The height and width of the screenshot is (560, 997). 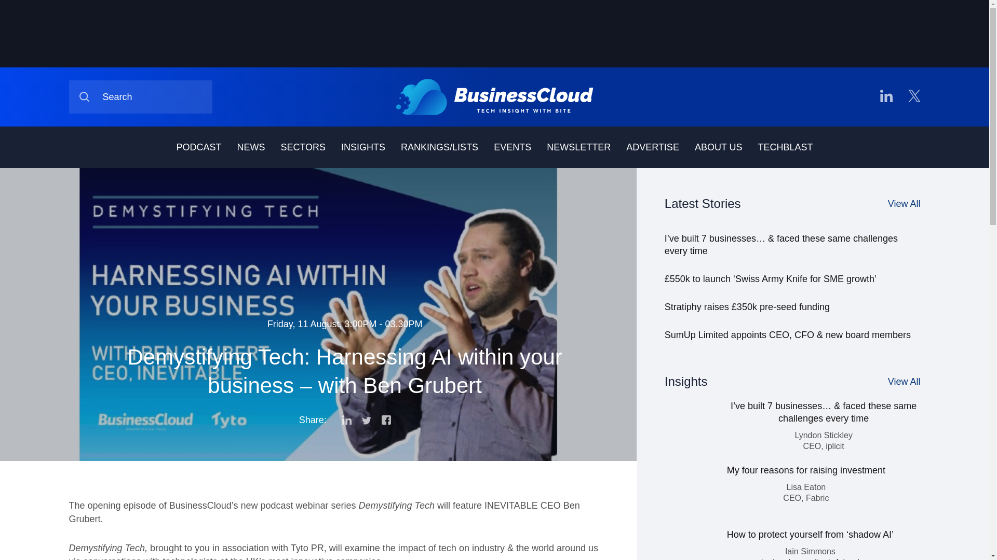 What do you see at coordinates (512, 147) in the screenshot?
I see `EVENTS` at bounding box center [512, 147].